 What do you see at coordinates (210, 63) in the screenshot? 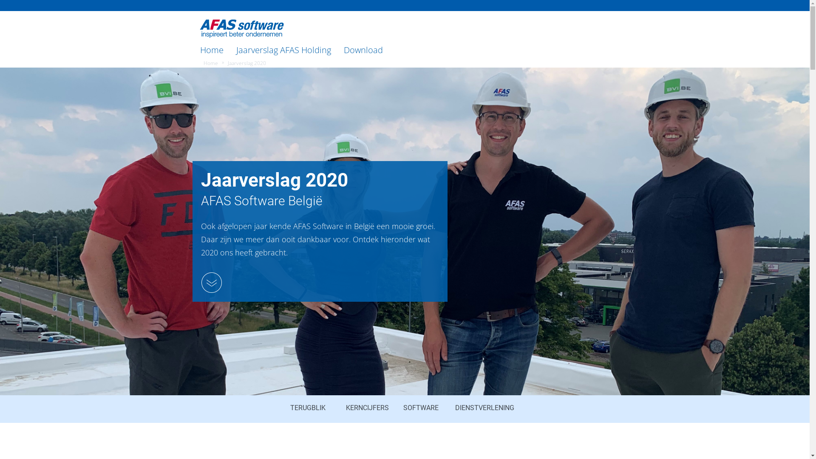
I see `Home` at bounding box center [210, 63].